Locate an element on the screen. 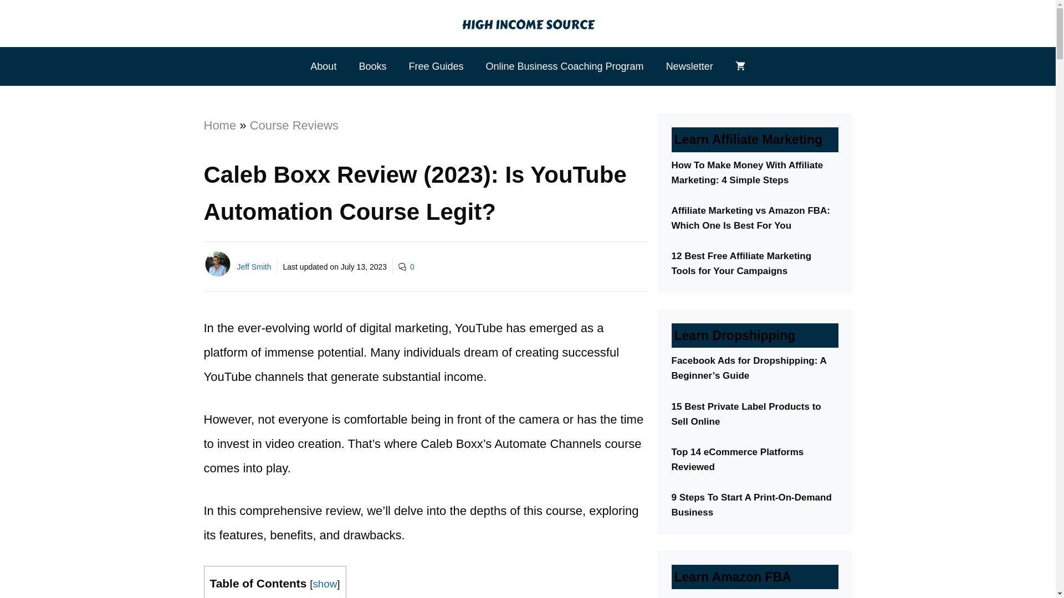 Image resolution: width=1064 pixels, height=598 pixels. Home is located at coordinates (220, 125).